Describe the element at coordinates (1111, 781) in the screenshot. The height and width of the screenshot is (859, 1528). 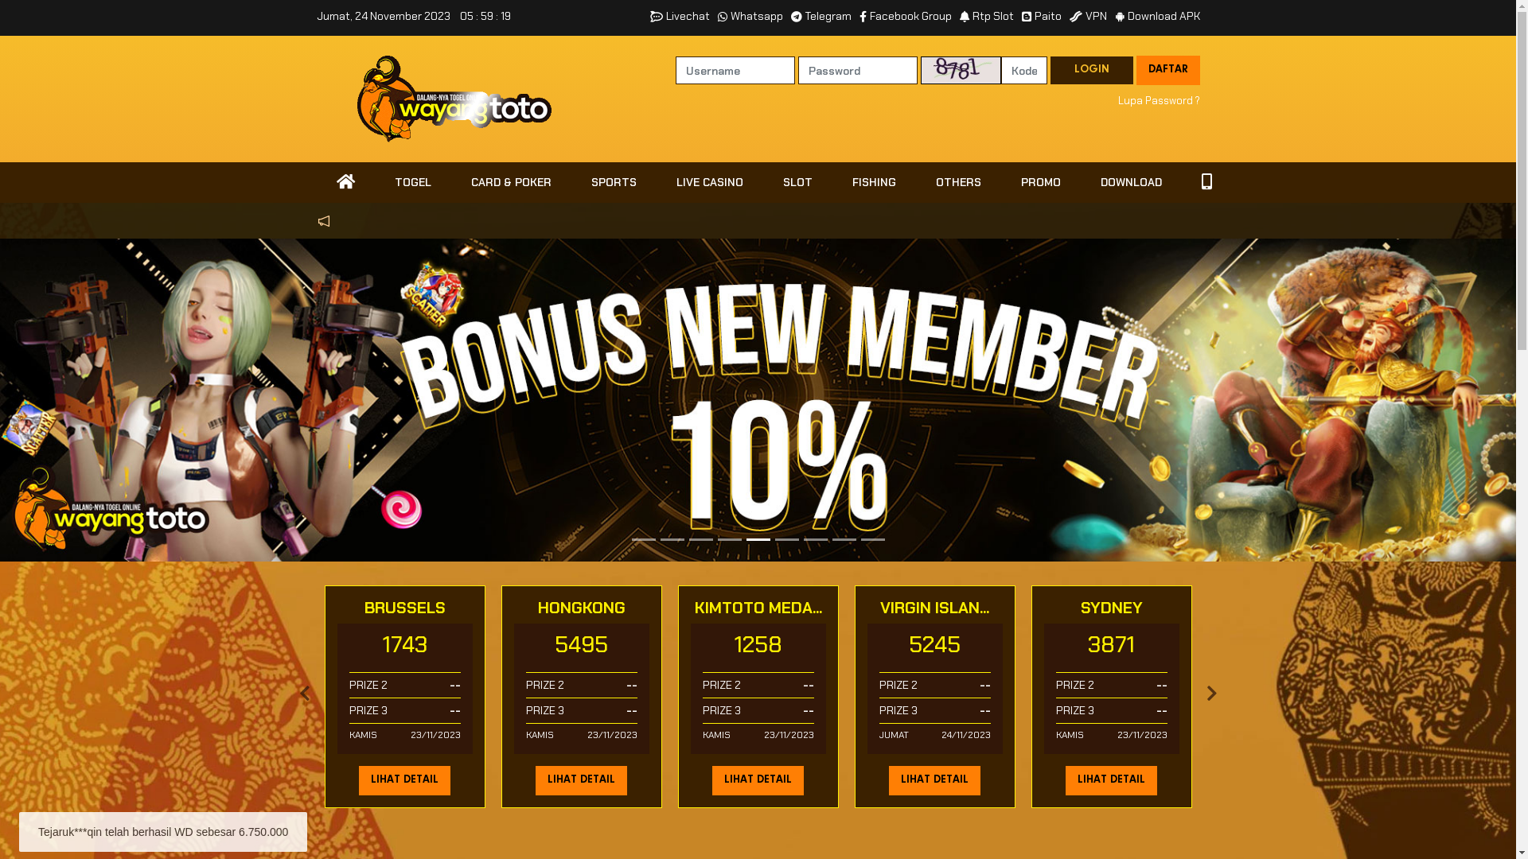
I see `LIHAT DETAIL` at that location.